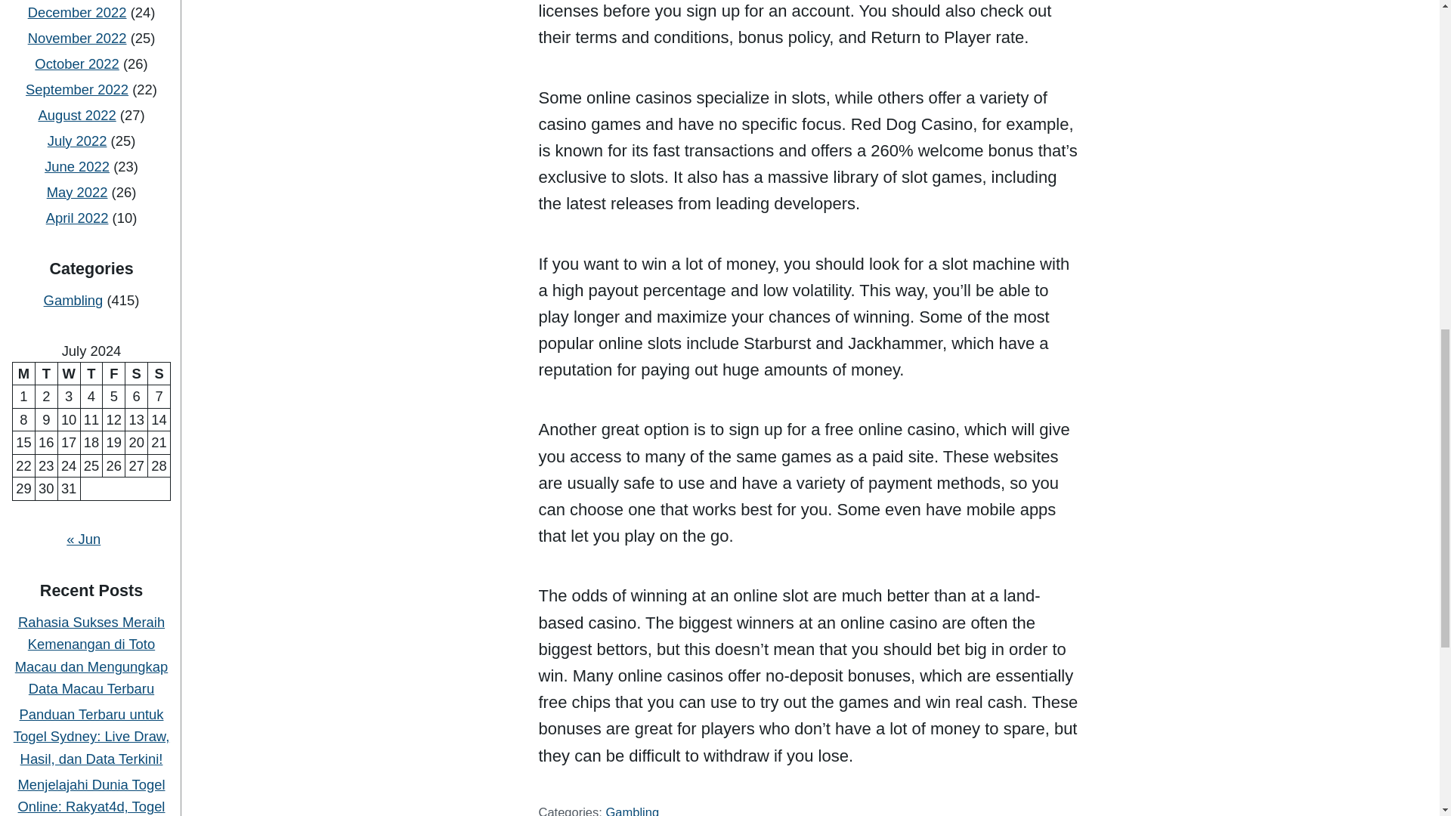  What do you see at coordinates (46, 122) in the screenshot?
I see `Tuesday` at bounding box center [46, 122].